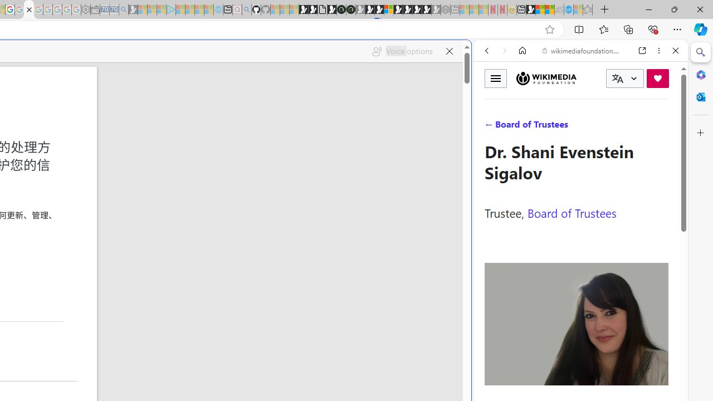 Image resolution: width=713 pixels, height=401 pixels. What do you see at coordinates (549, 30) in the screenshot?
I see `Add this page to favorites (Ctrl+D)` at bounding box center [549, 30].